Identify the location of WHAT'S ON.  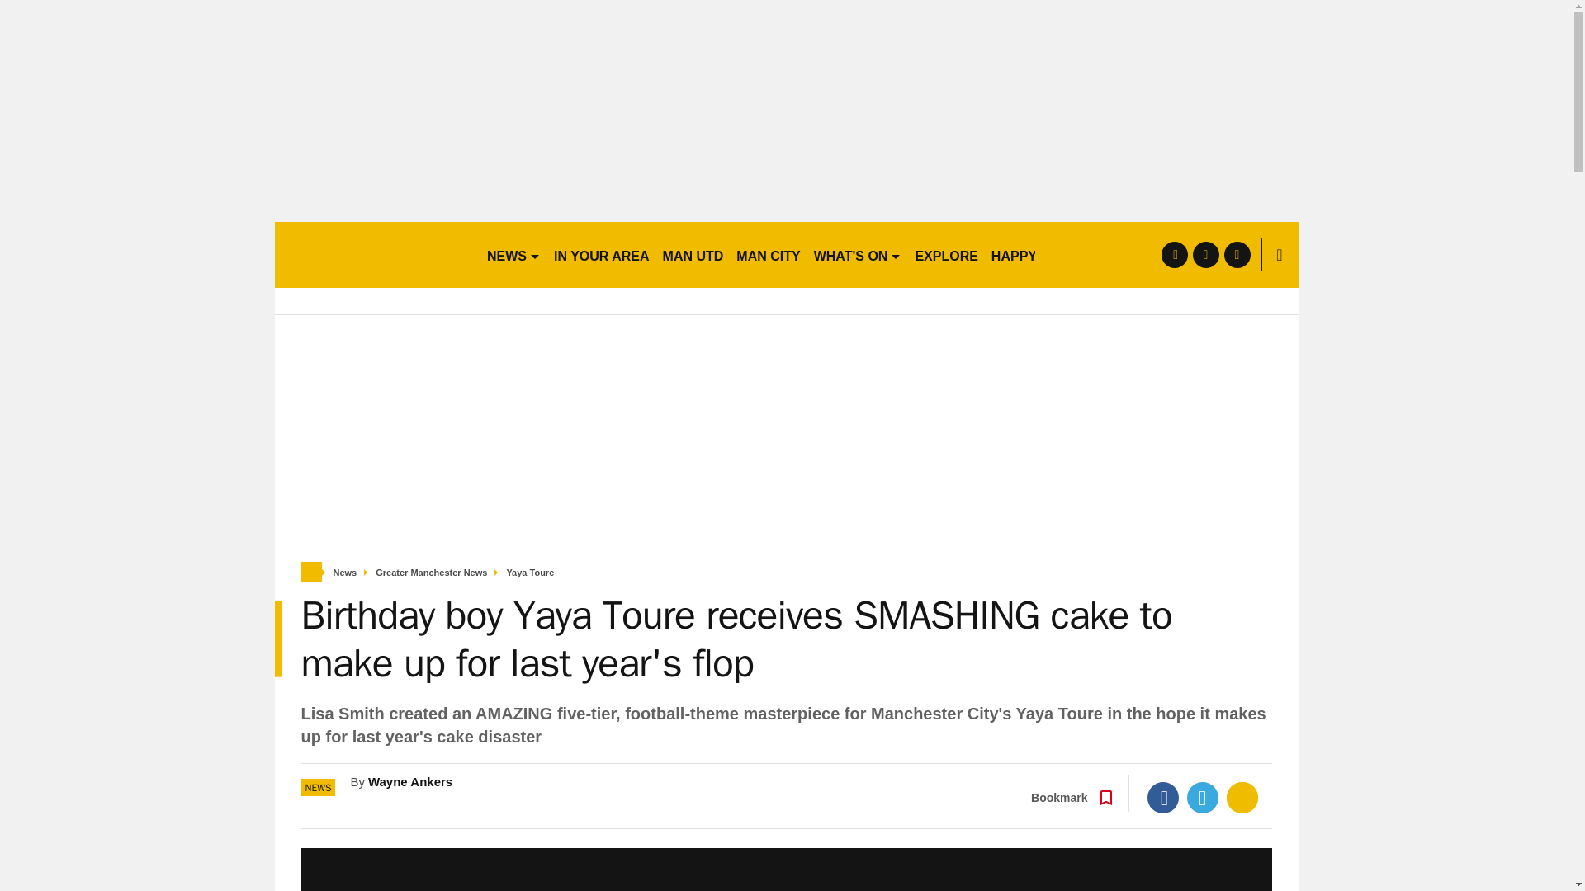
(857, 254).